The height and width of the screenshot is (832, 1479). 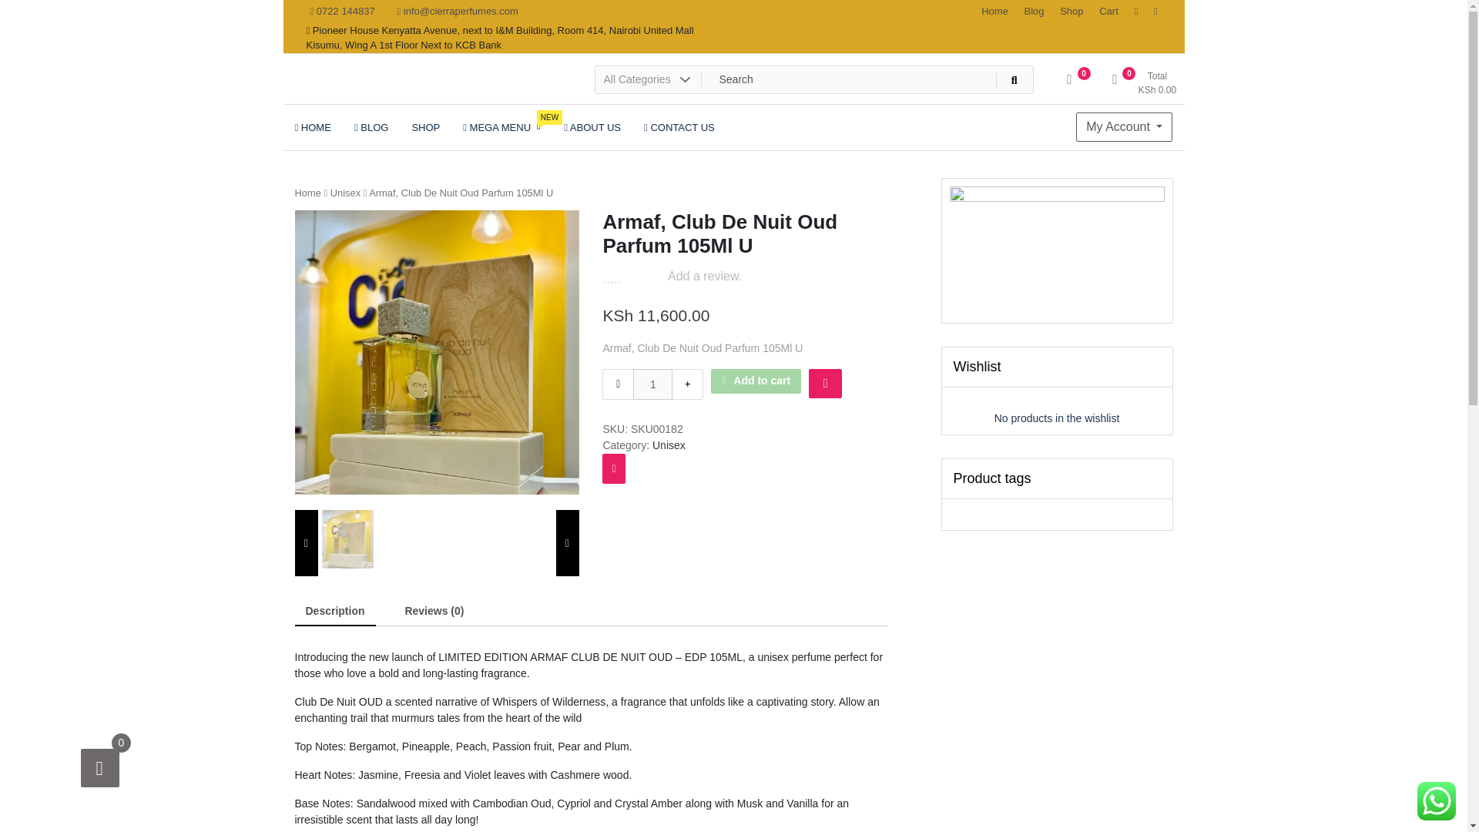 I want to click on 0, so click(x=1069, y=84).